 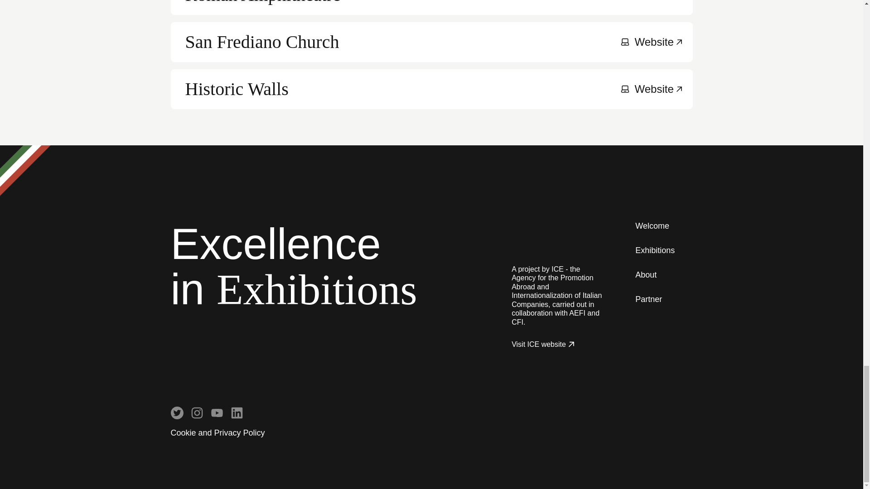 What do you see at coordinates (217, 412) in the screenshot?
I see `About` at bounding box center [217, 412].